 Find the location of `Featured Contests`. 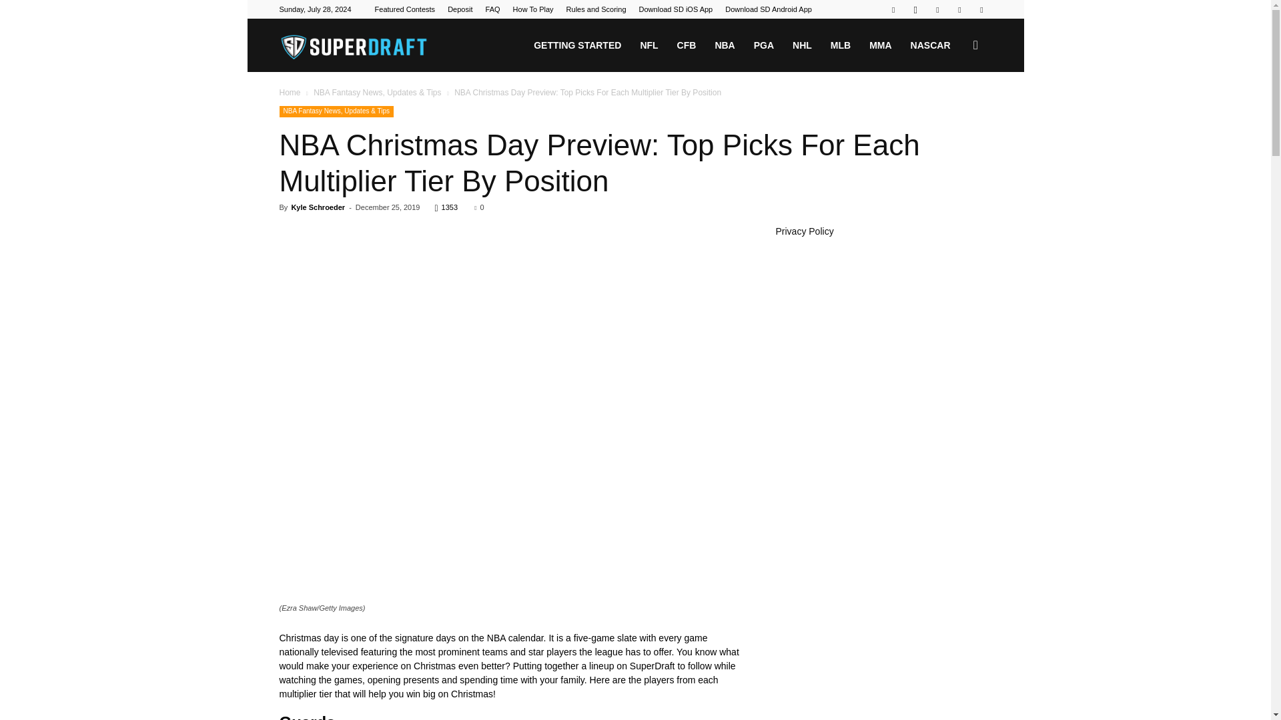

Featured Contests is located at coordinates (405, 9).